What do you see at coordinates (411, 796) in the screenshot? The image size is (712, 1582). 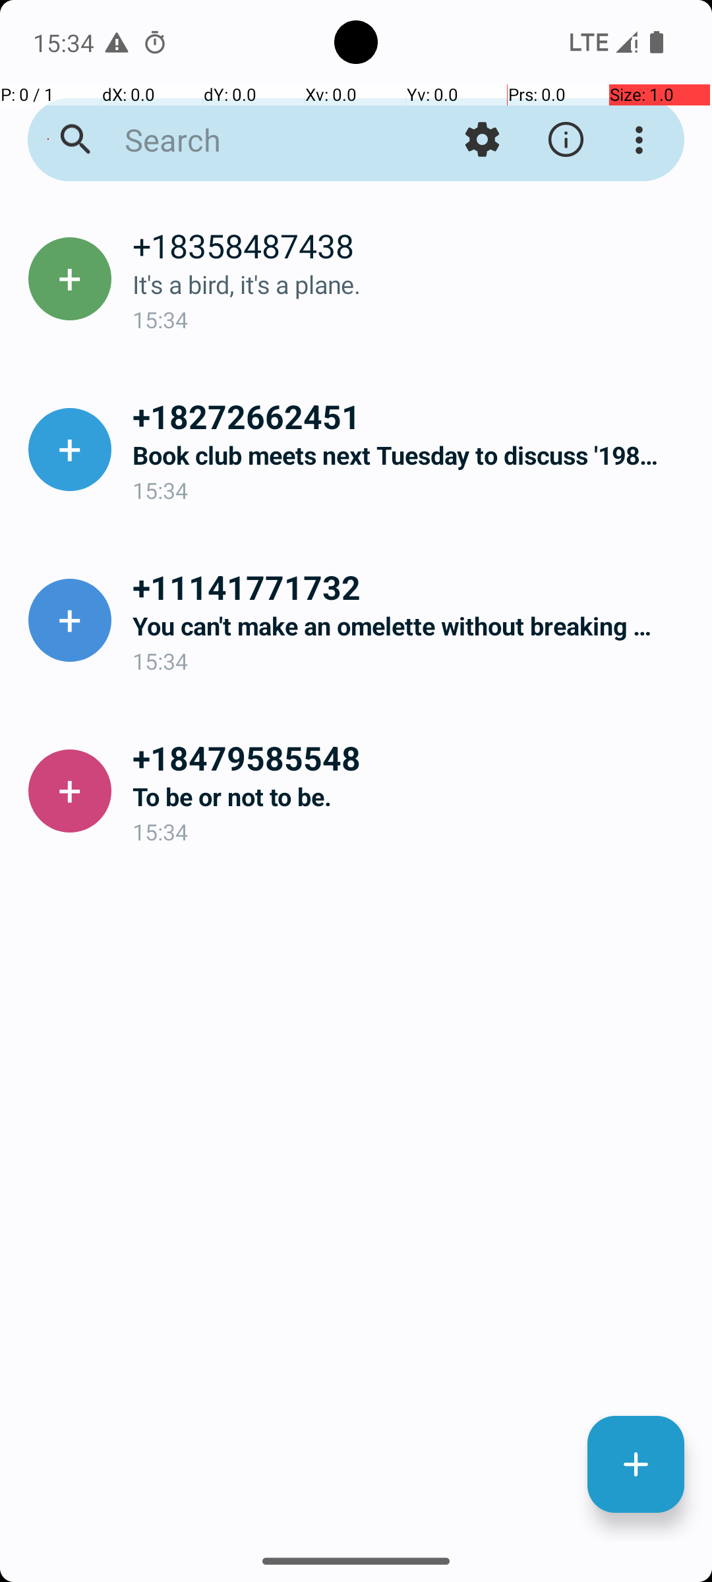 I see `To be or not to be.` at bounding box center [411, 796].